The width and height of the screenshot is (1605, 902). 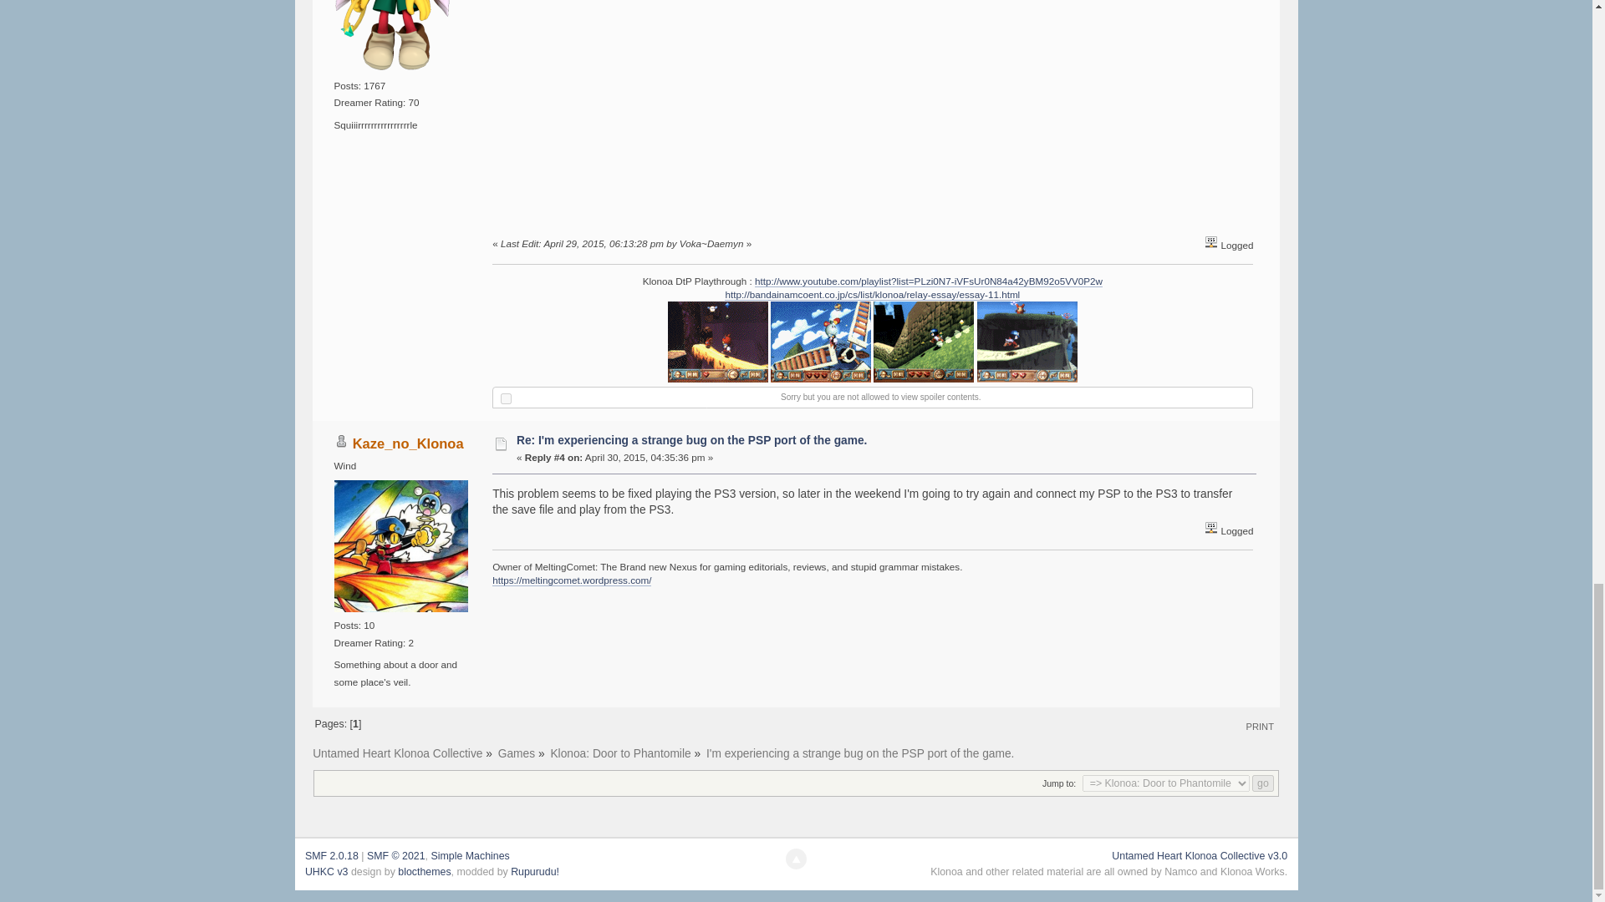 I want to click on Simple Machines, so click(x=469, y=856).